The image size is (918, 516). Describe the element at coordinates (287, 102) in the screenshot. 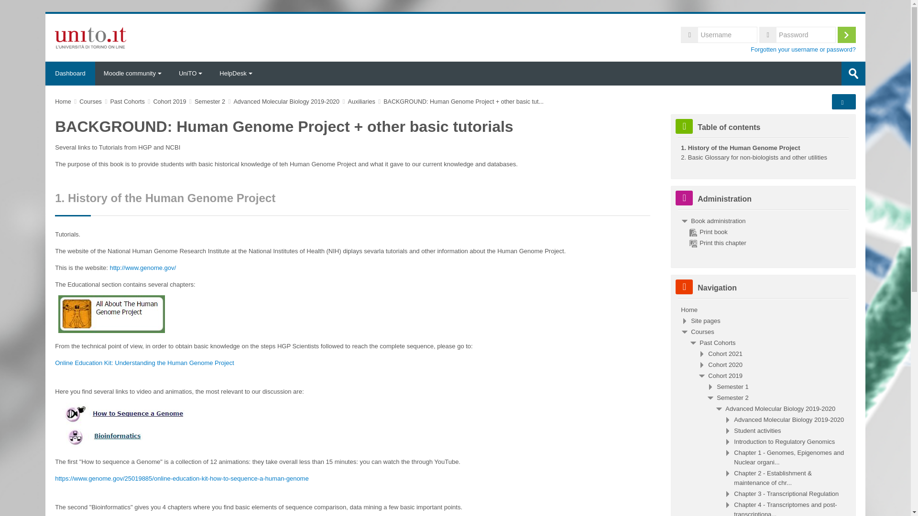

I see `Advanced Molecular Biology 2019-2020` at that location.